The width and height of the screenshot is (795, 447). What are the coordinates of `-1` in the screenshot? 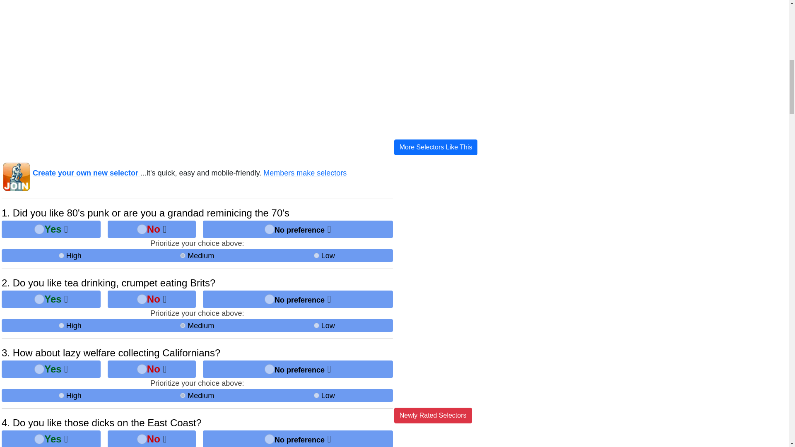 It's located at (142, 229).